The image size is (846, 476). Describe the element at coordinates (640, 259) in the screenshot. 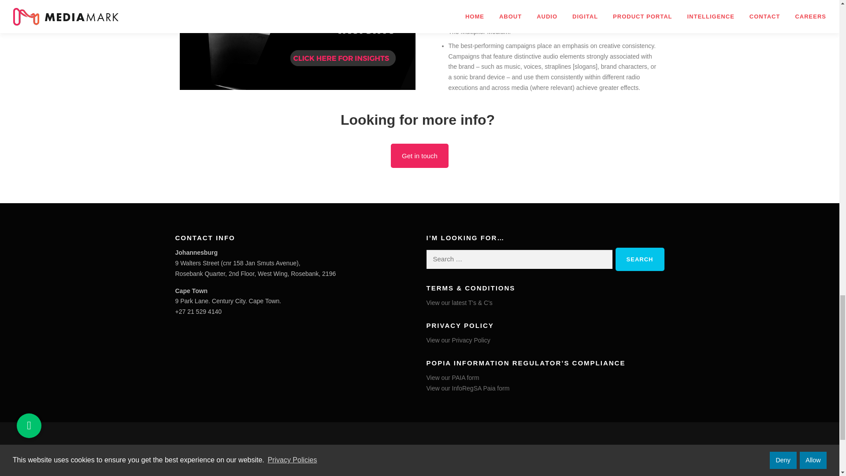

I see `Search` at that location.